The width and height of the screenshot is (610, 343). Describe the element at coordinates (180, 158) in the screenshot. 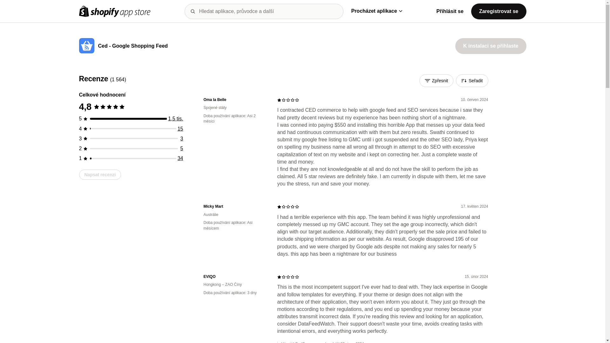

I see `34` at that location.